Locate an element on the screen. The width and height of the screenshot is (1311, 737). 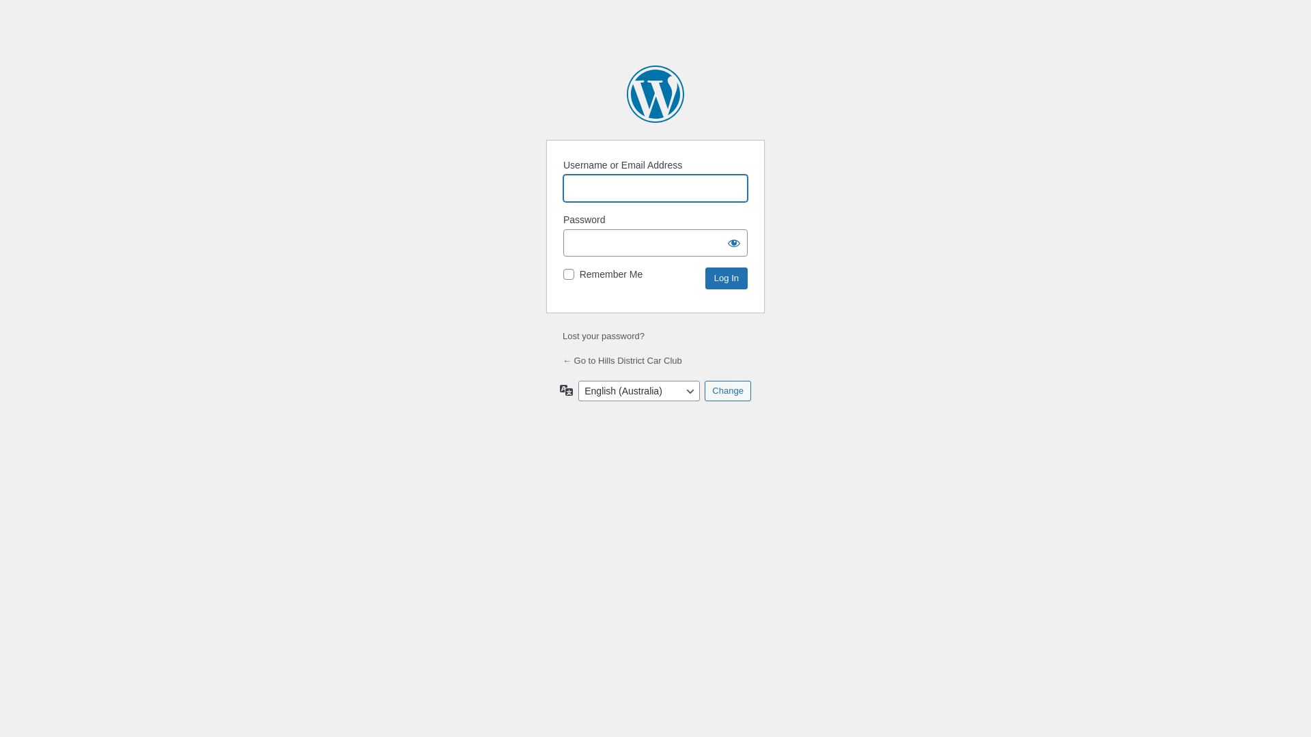
Change is located at coordinates (728, 391).